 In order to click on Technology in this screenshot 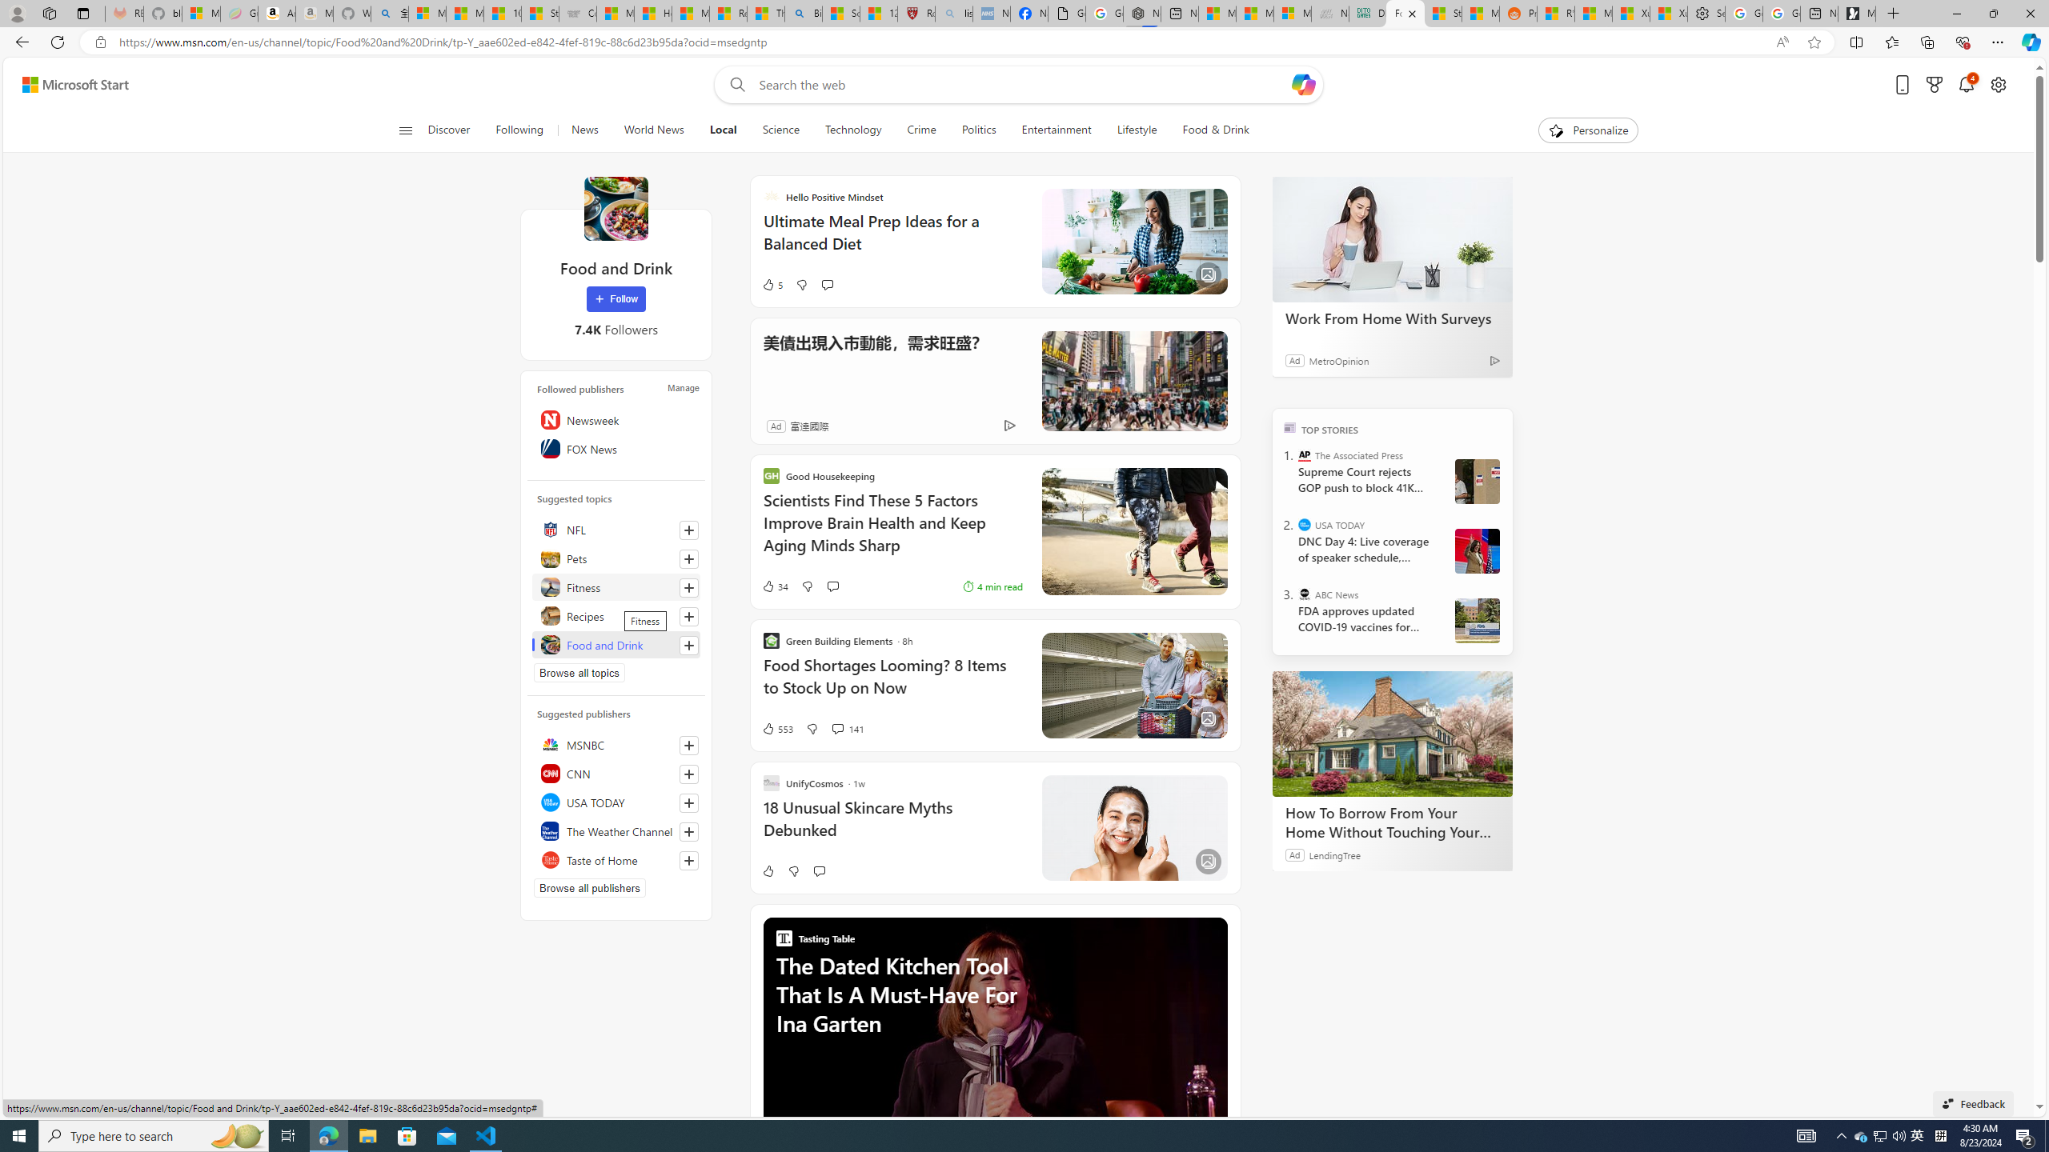, I will do `click(853, 130)`.